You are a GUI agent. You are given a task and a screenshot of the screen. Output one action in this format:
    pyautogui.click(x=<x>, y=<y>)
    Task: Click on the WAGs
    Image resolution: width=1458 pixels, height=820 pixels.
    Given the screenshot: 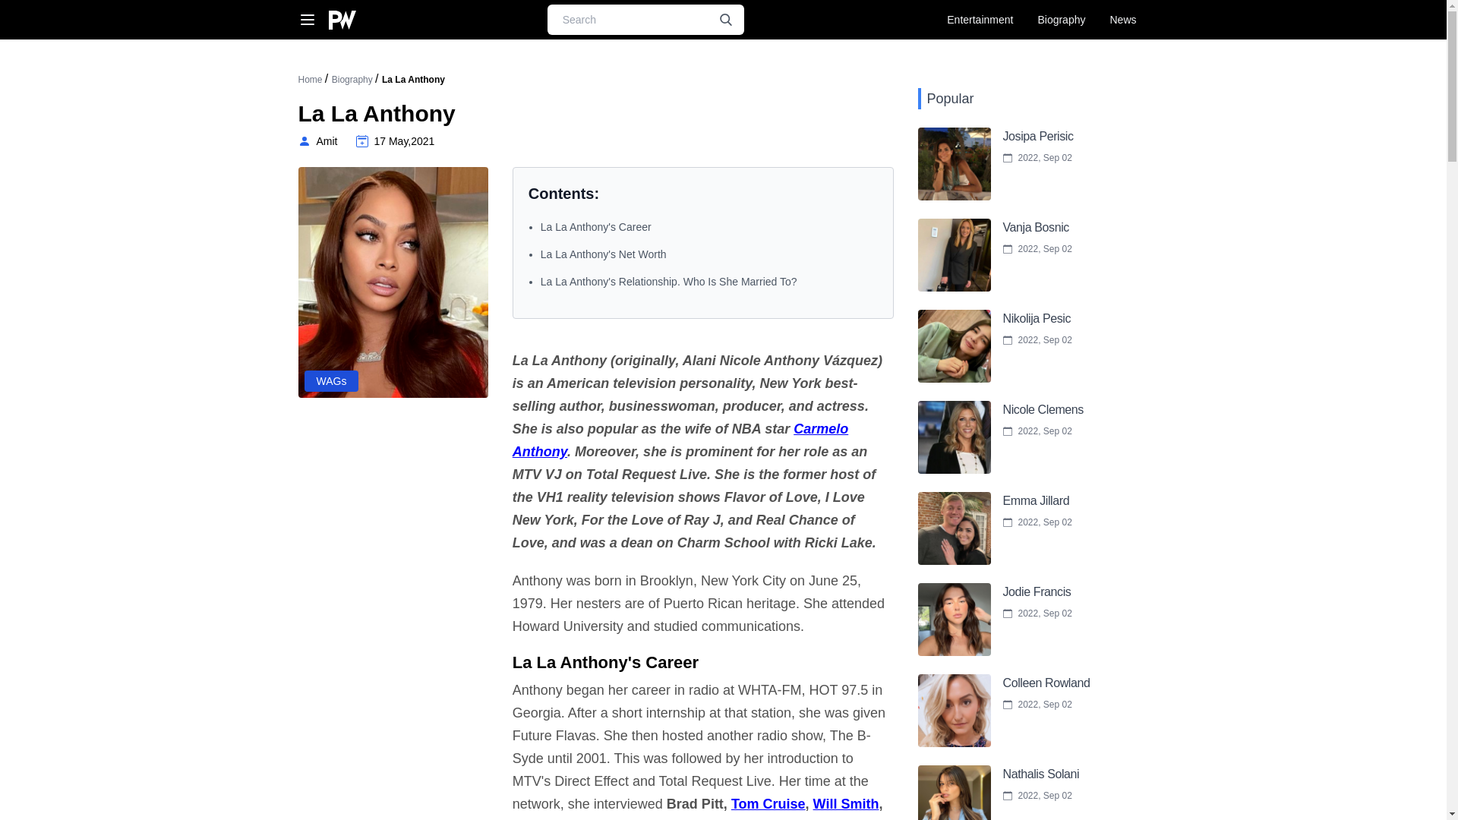 What is the action you would take?
    pyautogui.click(x=596, y=226)
    